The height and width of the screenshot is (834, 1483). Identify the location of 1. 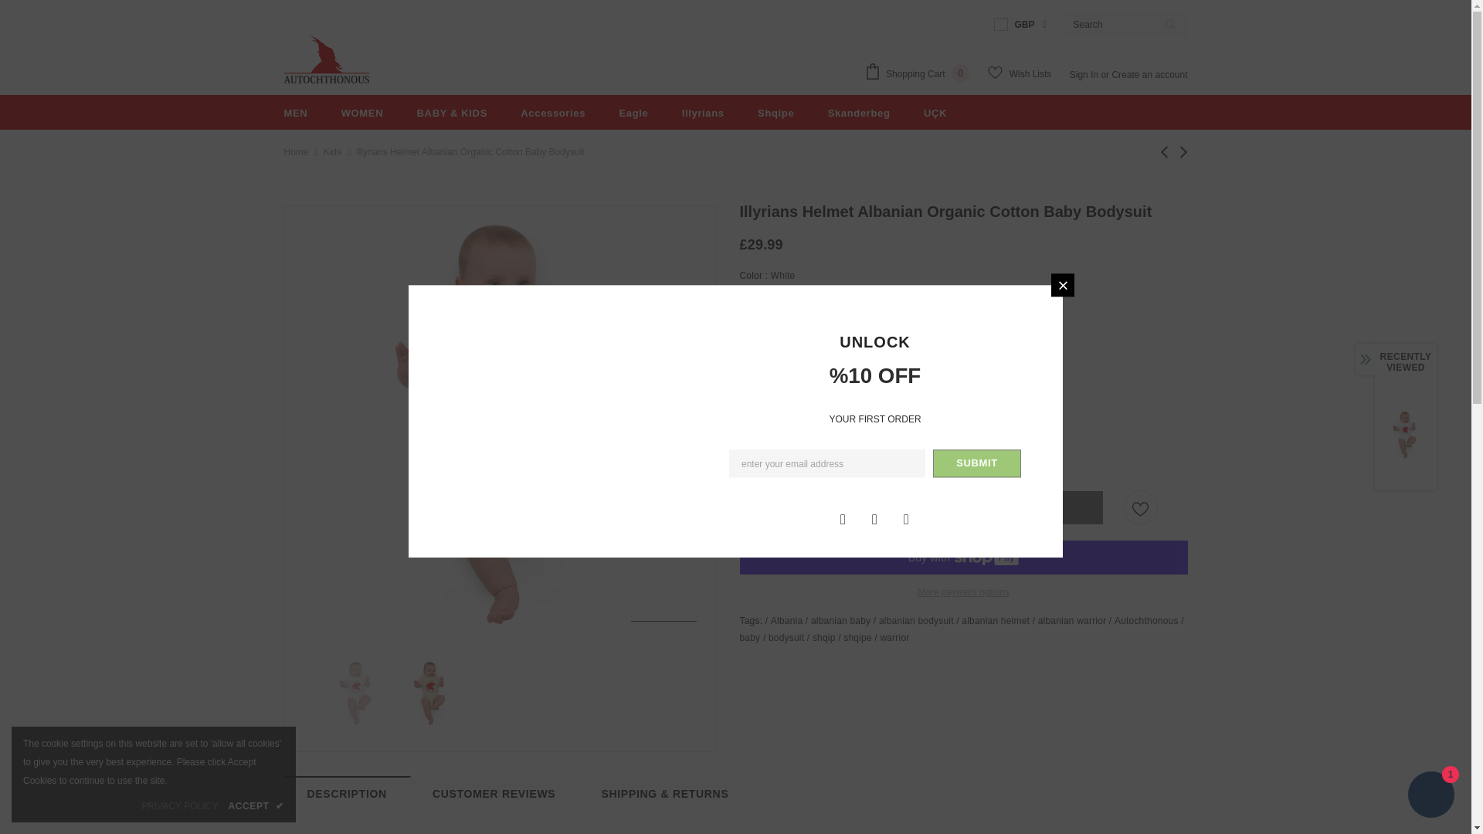
(794, 434).